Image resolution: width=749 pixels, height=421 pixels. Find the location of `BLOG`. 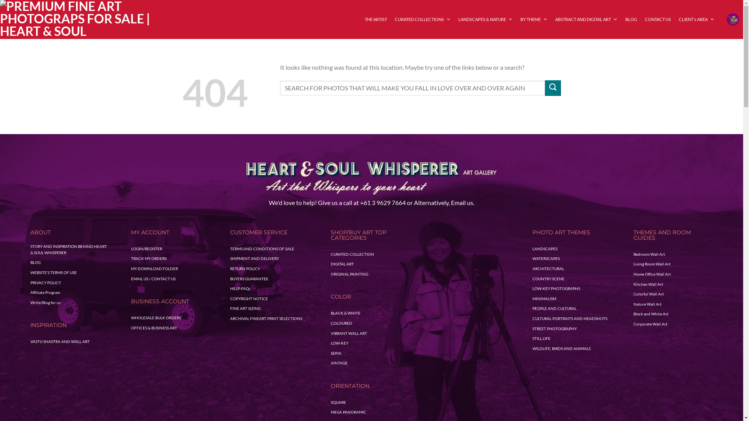

BLOG is located at coordinates (35, 262).